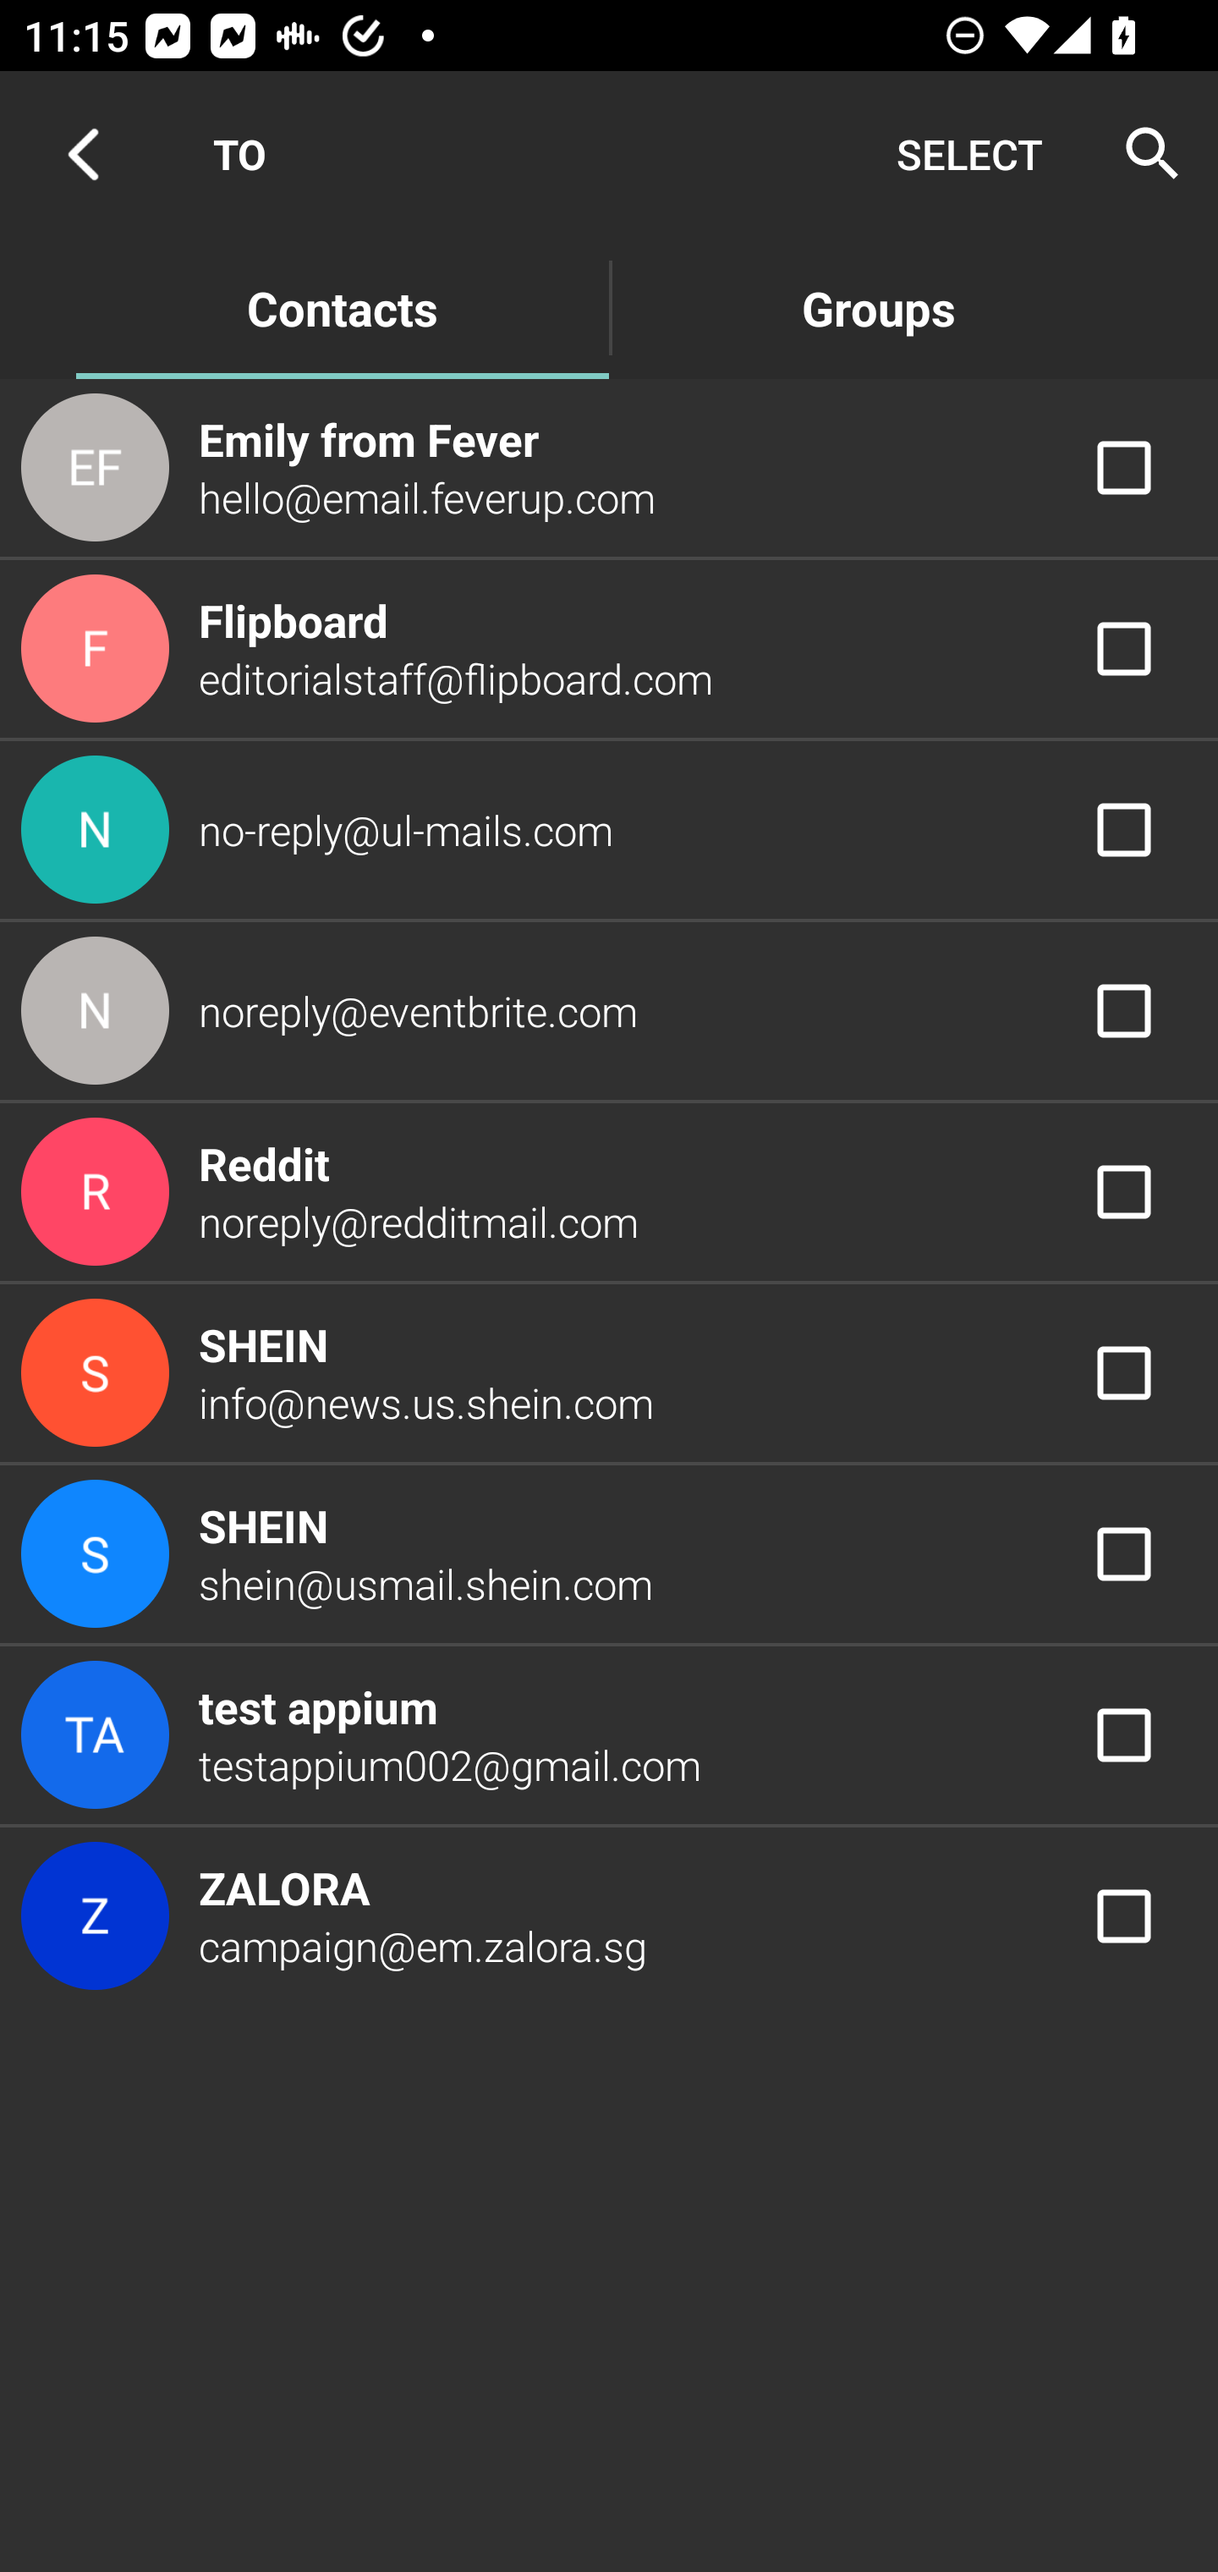 The width and height of the screenshot is (1218, 2572). What do you see at coordinates (609, 1917) in the screenshot?
I see `ZALORA campaign@em.zalora.sg` at bounding box center [609, 1917].